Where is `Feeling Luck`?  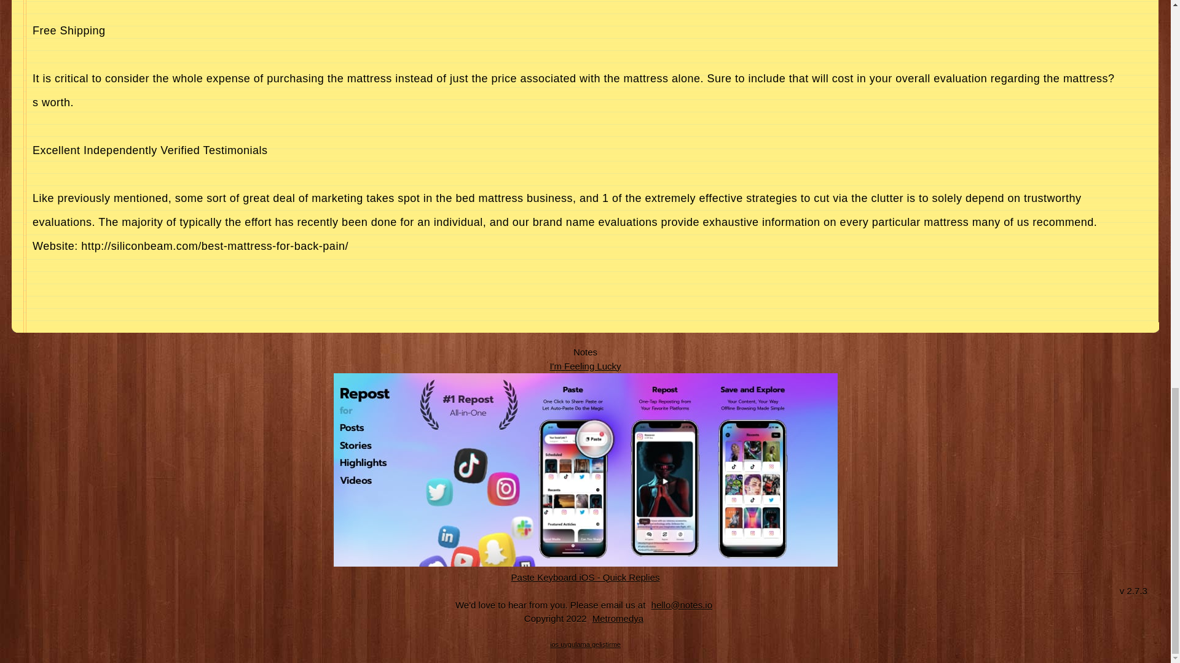 Feeling Luck is located at coordinates (585, 365).